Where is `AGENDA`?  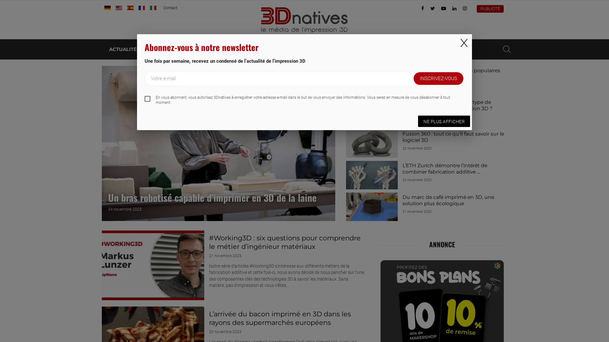
AGENDA is located at coordinates (289, 49).